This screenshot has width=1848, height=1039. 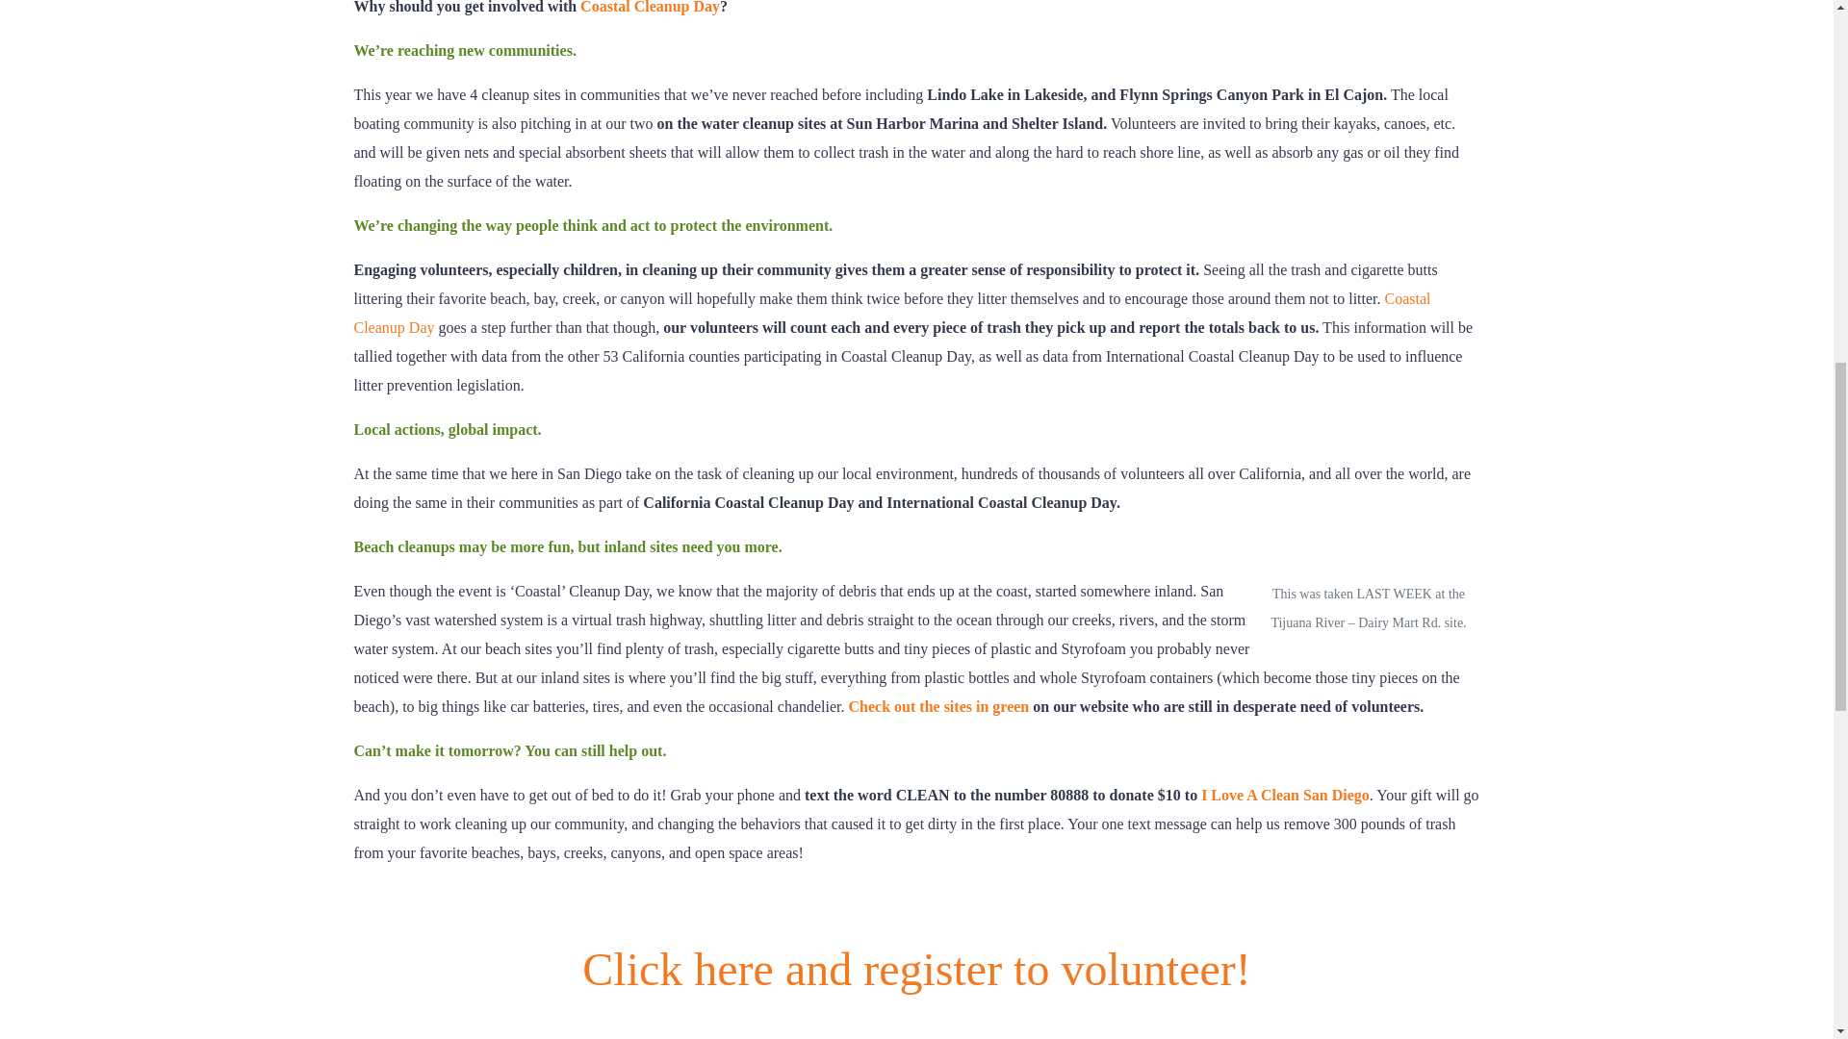 I want to click on I Love A Clean San Diego Support, so click(x=1285, y=795).